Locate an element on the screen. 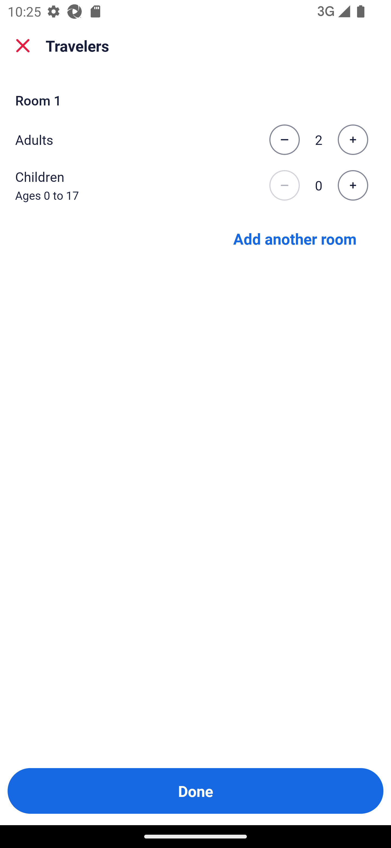  Done is located at coordinates (195, 791).